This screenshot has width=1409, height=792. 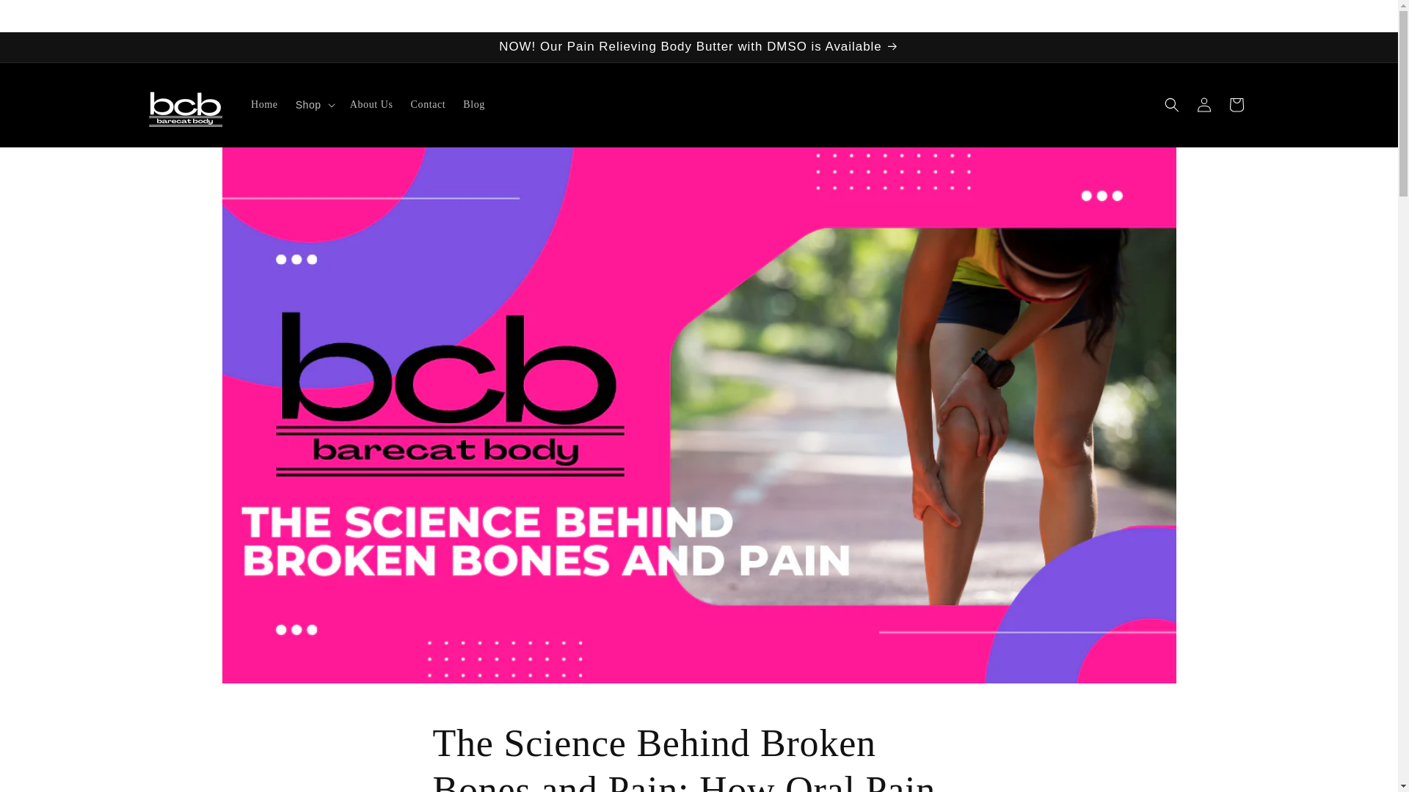 I want to click on Home, so click(x=264, y=105).